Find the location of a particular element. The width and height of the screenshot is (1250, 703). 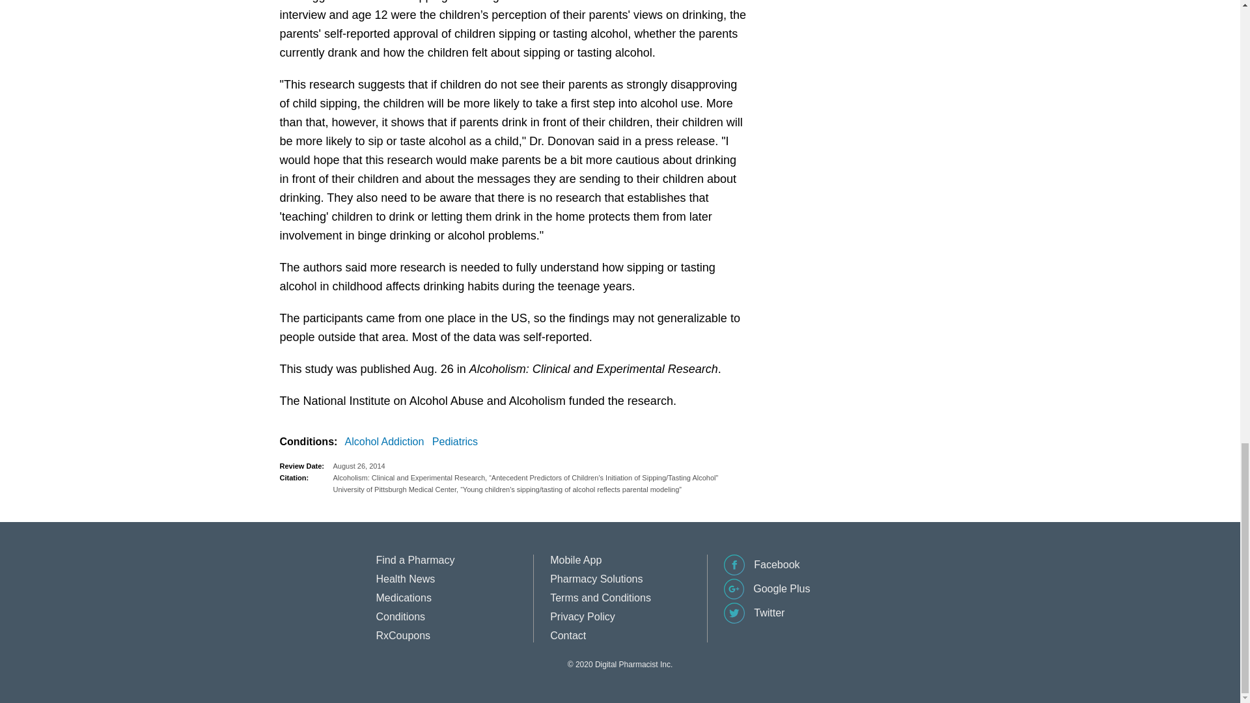

Alcohol Addiction is located at coordinates (387, 442).